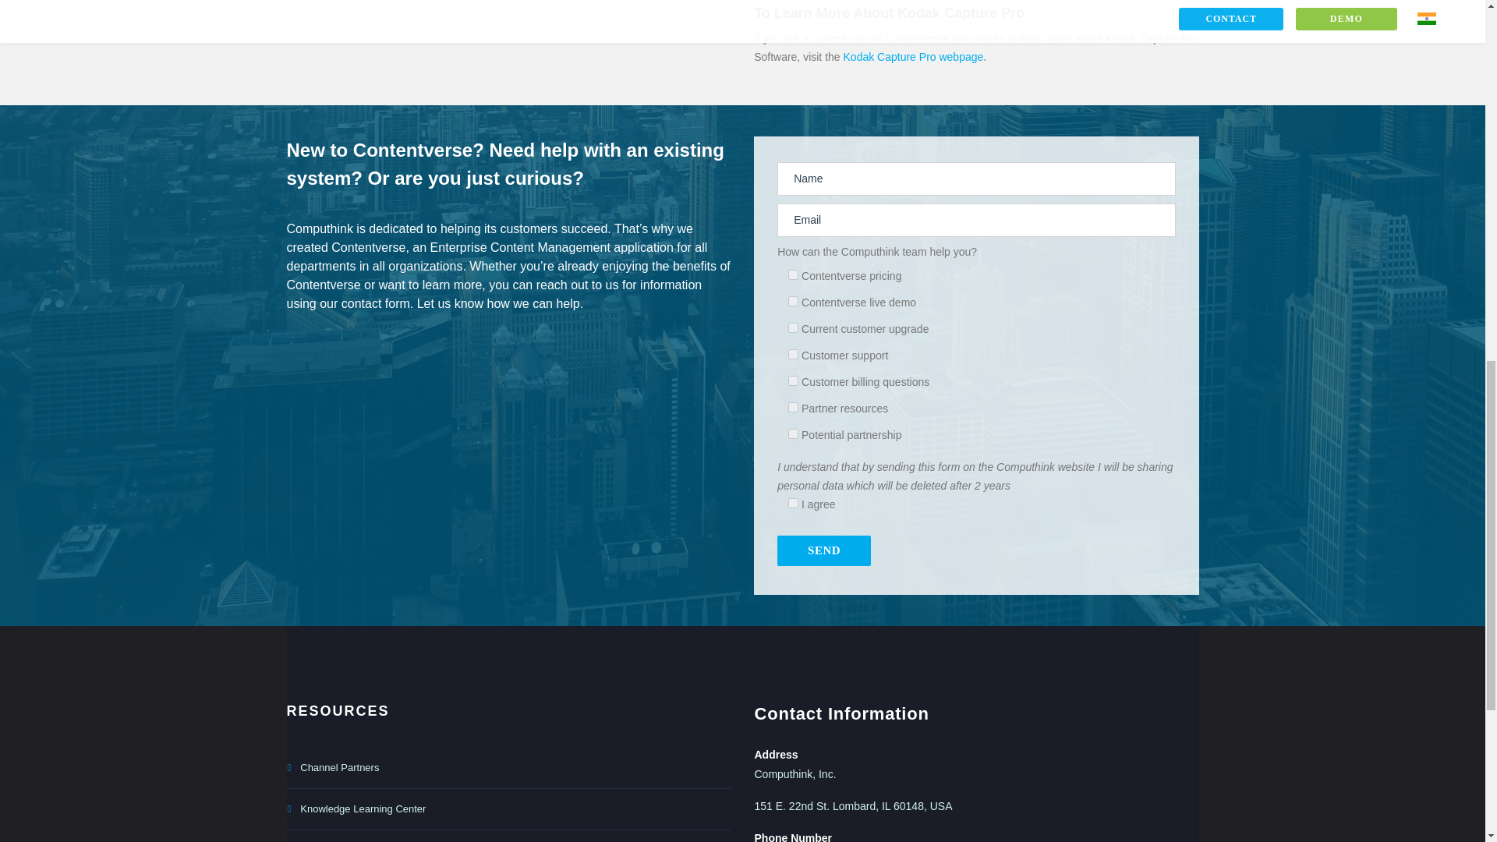  I want to click on Kodak Capture Pro webpage, so click(914, 56).